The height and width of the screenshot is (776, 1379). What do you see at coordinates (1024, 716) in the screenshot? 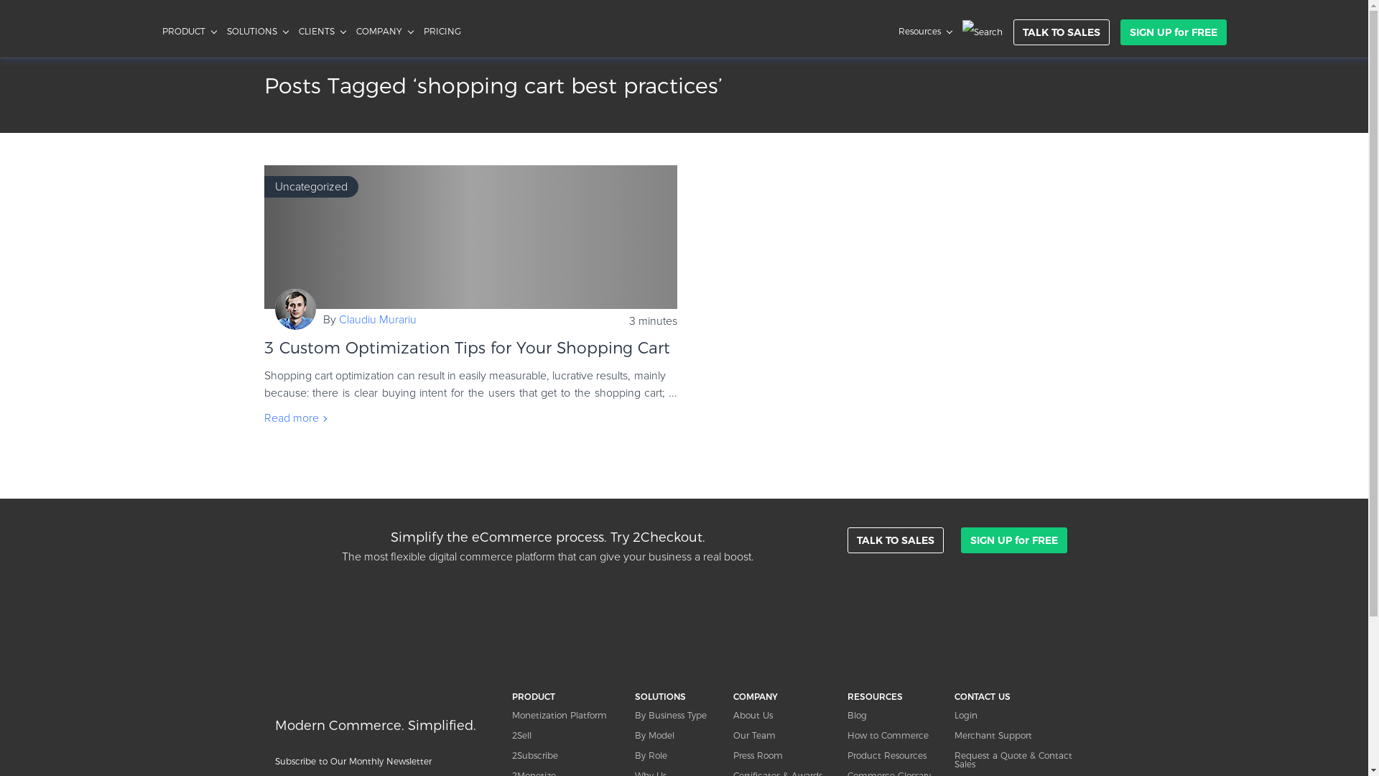
I see `Login` at bounding box center [1024, 716].